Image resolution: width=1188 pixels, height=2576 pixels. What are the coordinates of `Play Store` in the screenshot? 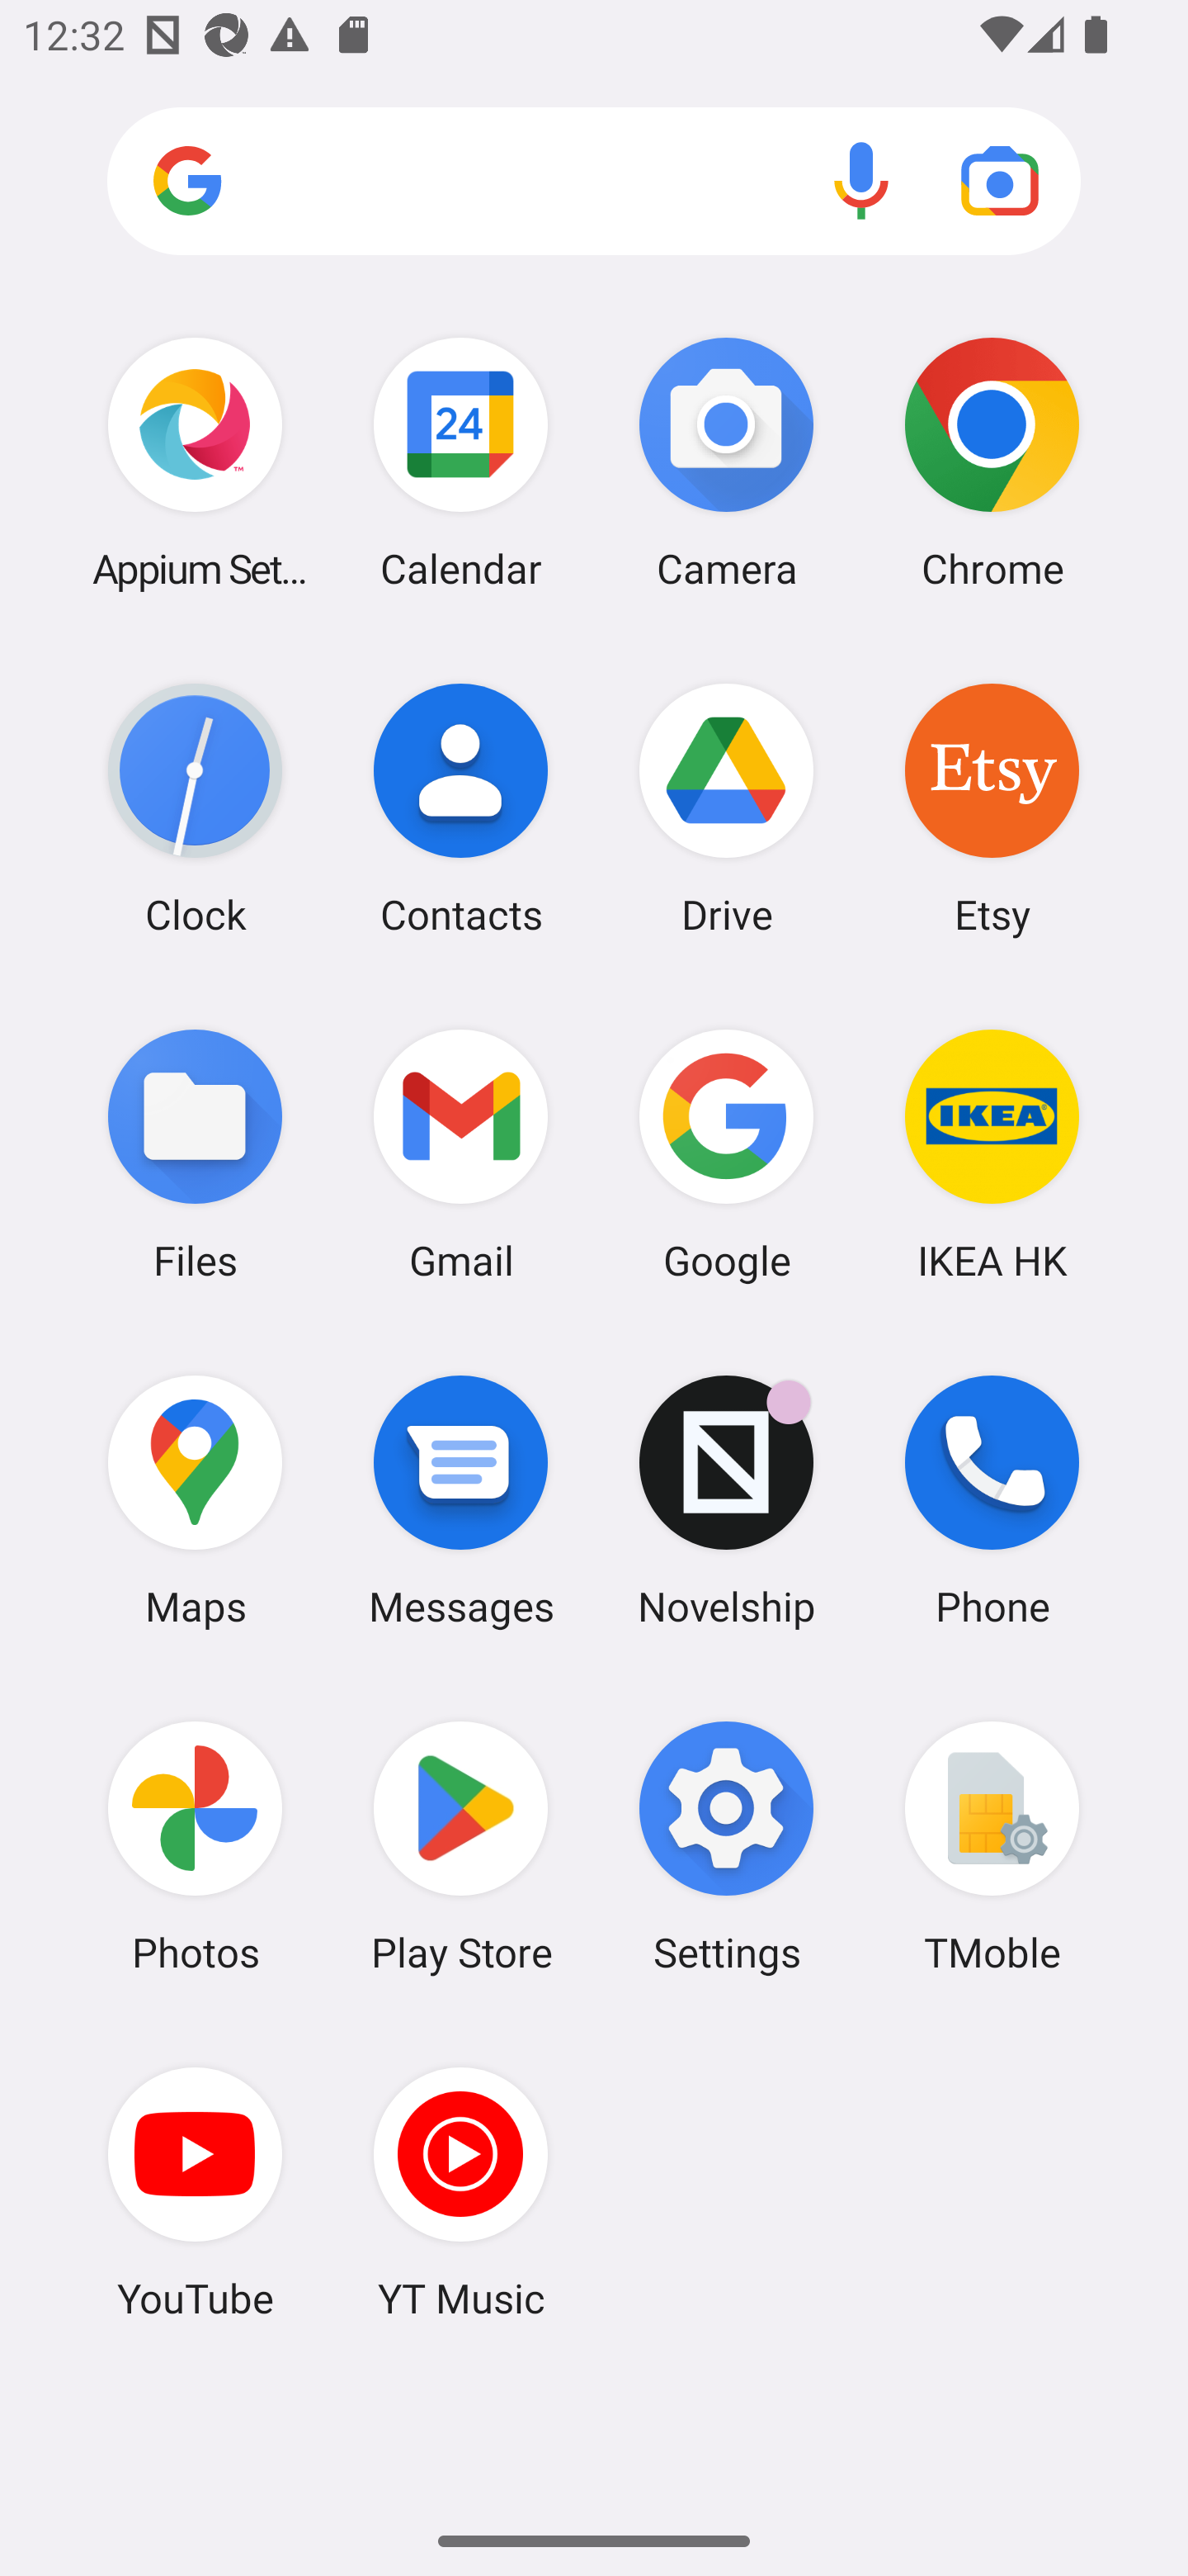 It's located at (460, 1847).